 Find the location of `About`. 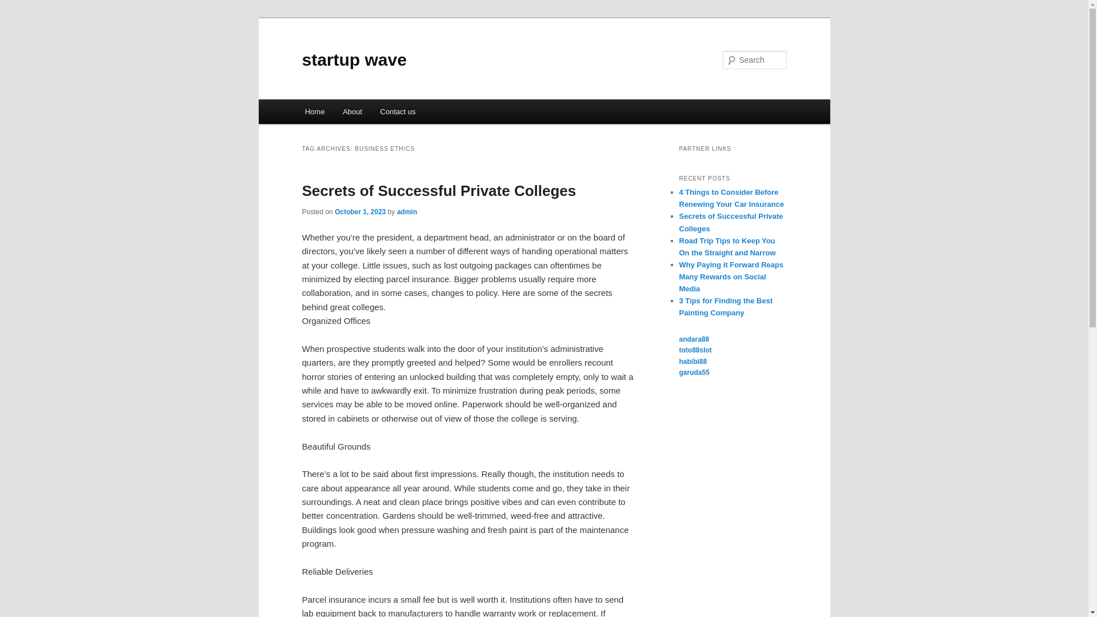

About is located at coordinates (352, 111).